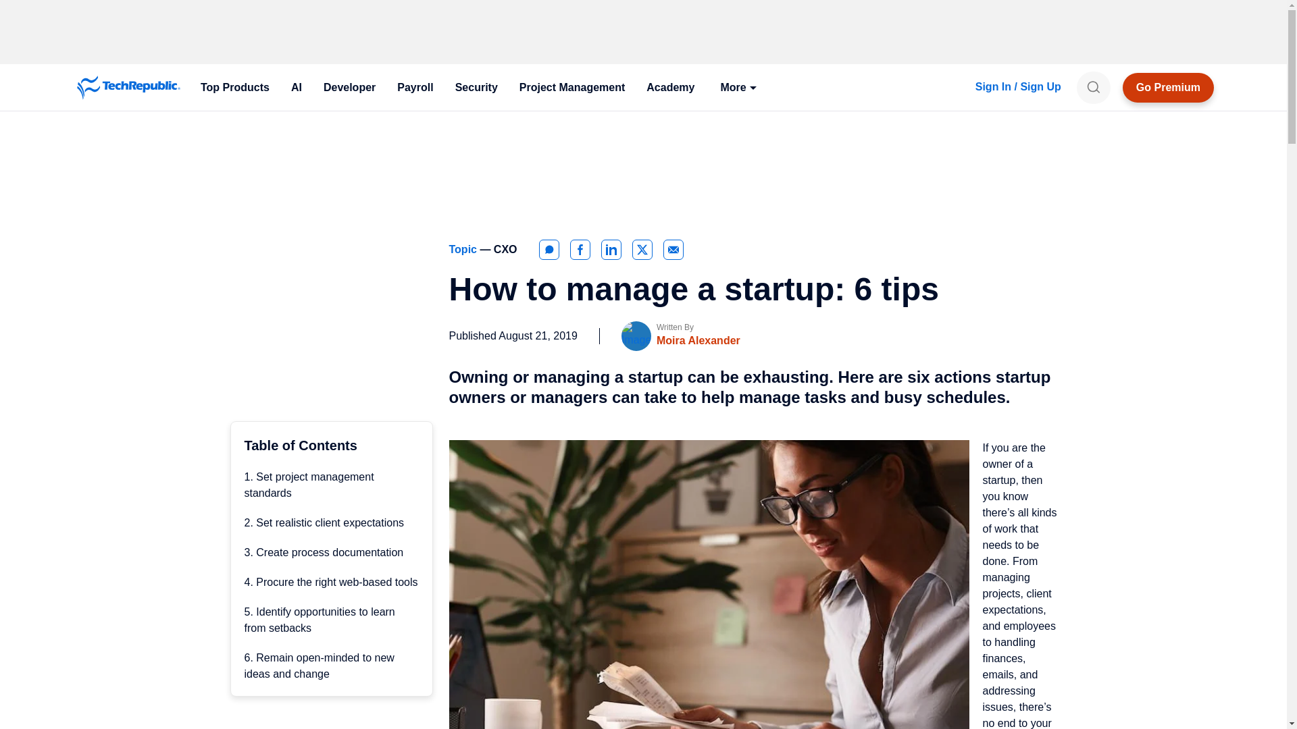 The image size is (1297, 729). What do you see at coordinates (1169, 88) in the screenshot?
I see `TechRepublic Premium` at bounding box center [1169, 88].